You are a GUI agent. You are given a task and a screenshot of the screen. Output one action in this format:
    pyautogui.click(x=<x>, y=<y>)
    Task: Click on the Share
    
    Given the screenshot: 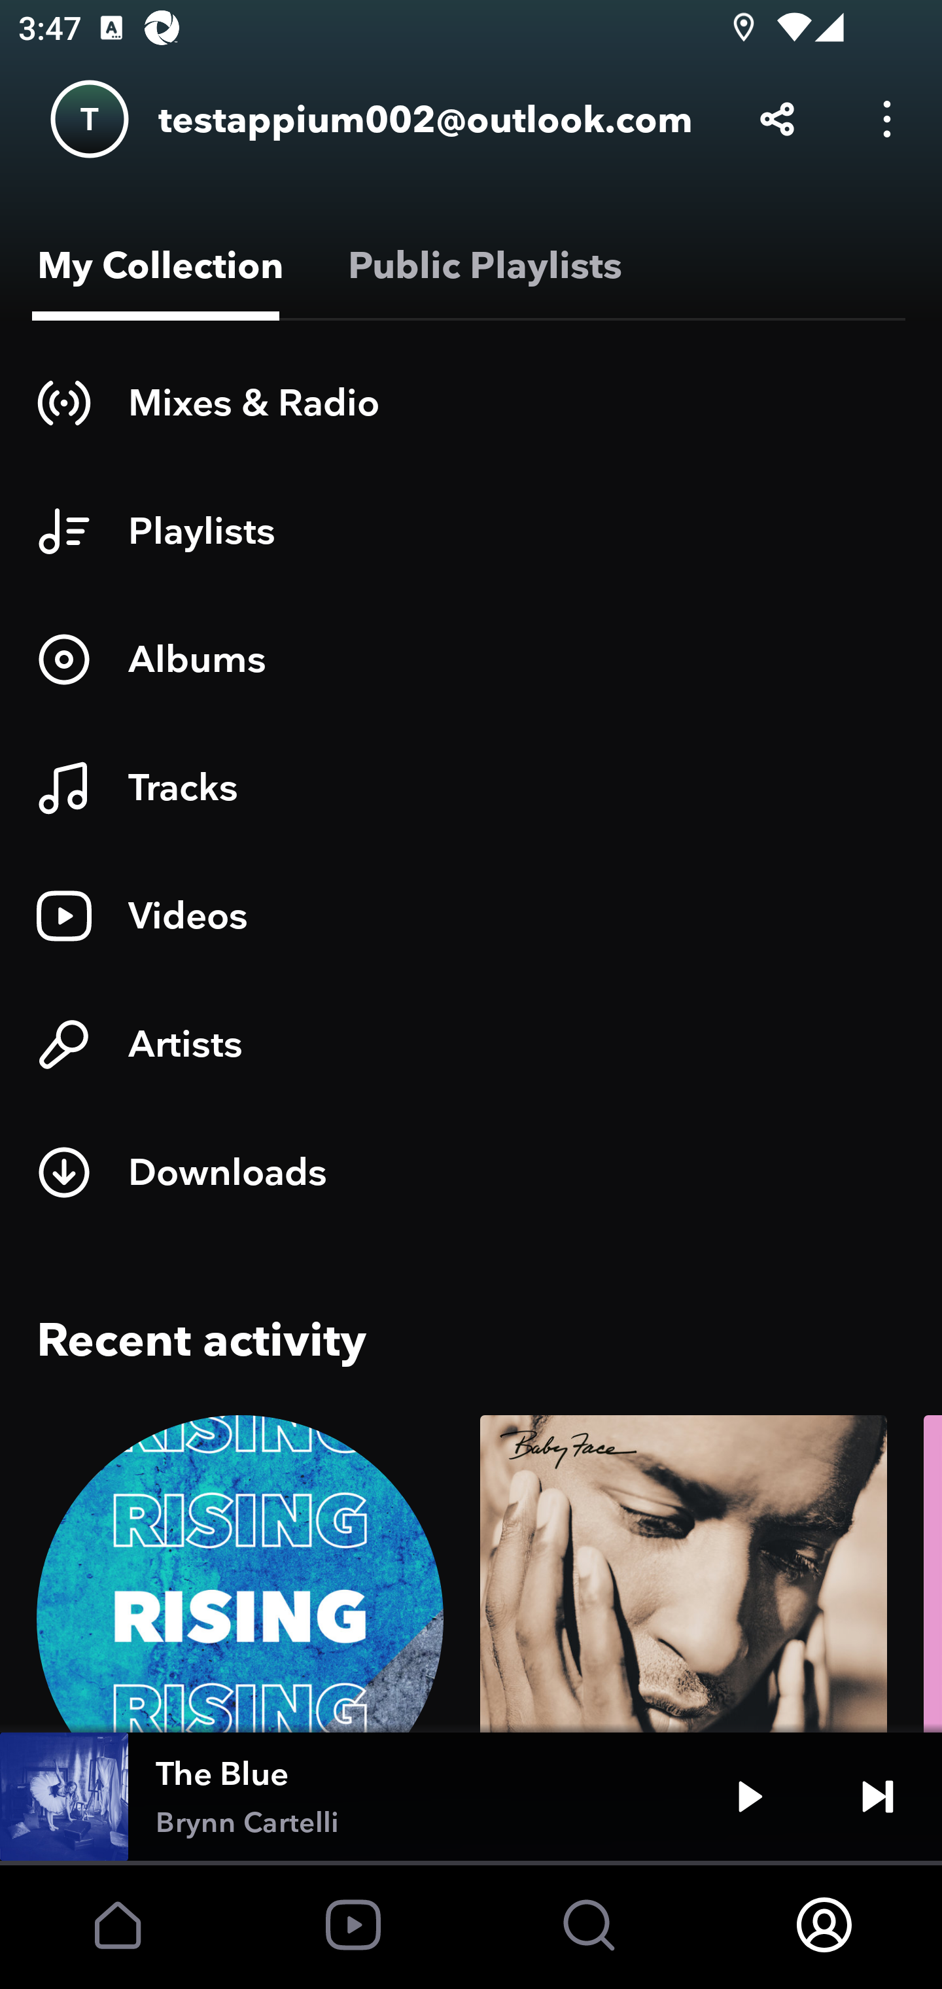 What is the action you would take?
    pyautogui.click(x=777, y=119)
    